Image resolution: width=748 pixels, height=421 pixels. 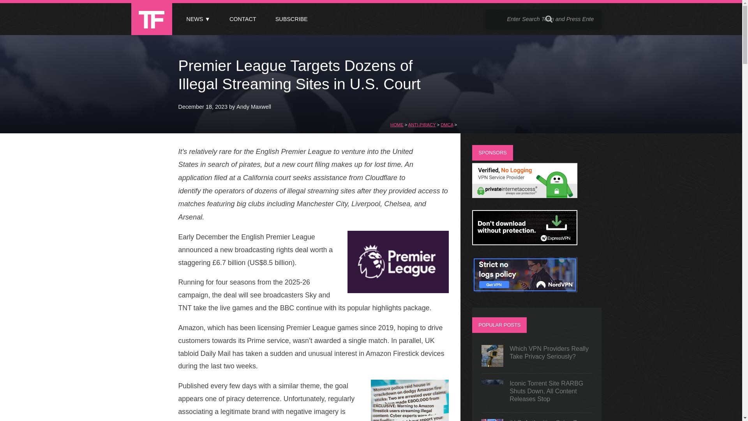 What do you see at coordinates (422, 125) in the screenshot?
I see `Go to the Anti-Piracy category archives.` at bounding box center [422, 125].